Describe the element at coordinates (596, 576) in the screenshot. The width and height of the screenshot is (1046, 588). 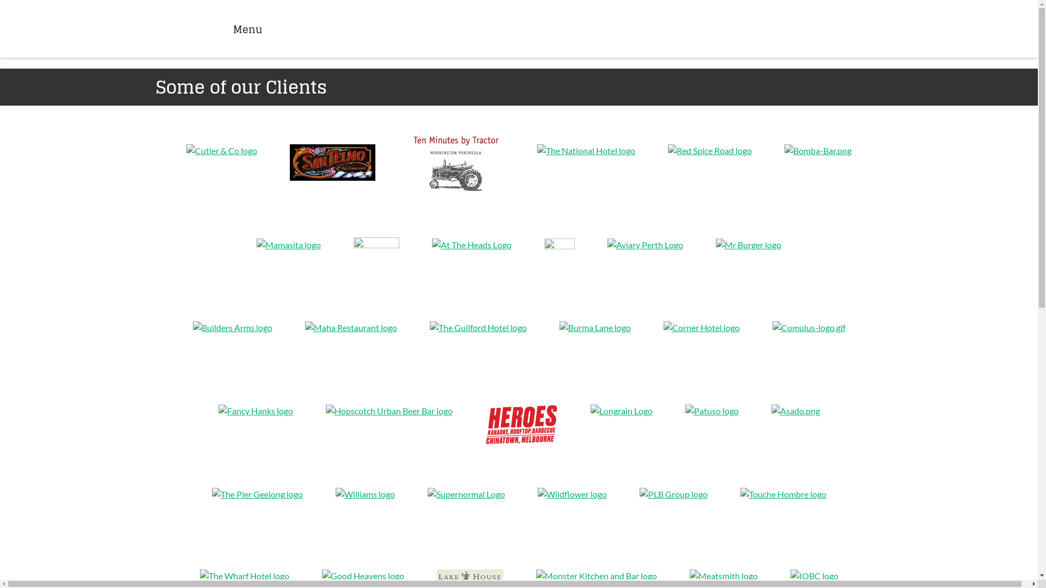
I see `Monster Kitchen and Bar logo` at that location.